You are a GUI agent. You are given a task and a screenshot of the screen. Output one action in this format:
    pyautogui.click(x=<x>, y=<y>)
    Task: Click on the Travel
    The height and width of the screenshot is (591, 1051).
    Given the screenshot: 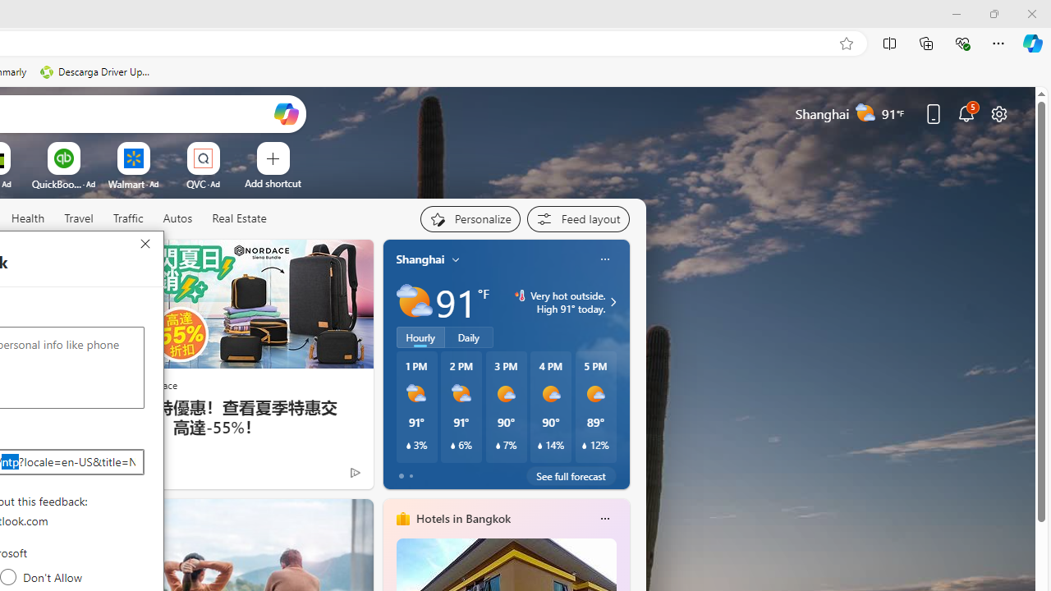 What is the action you would take?
    pyautogui.click(x=79, y=219)
    